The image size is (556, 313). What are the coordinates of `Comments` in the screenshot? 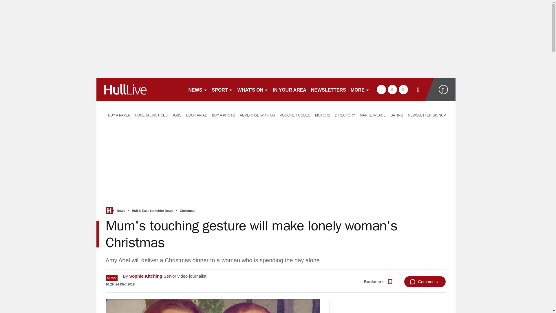 It's located at (425, 282).